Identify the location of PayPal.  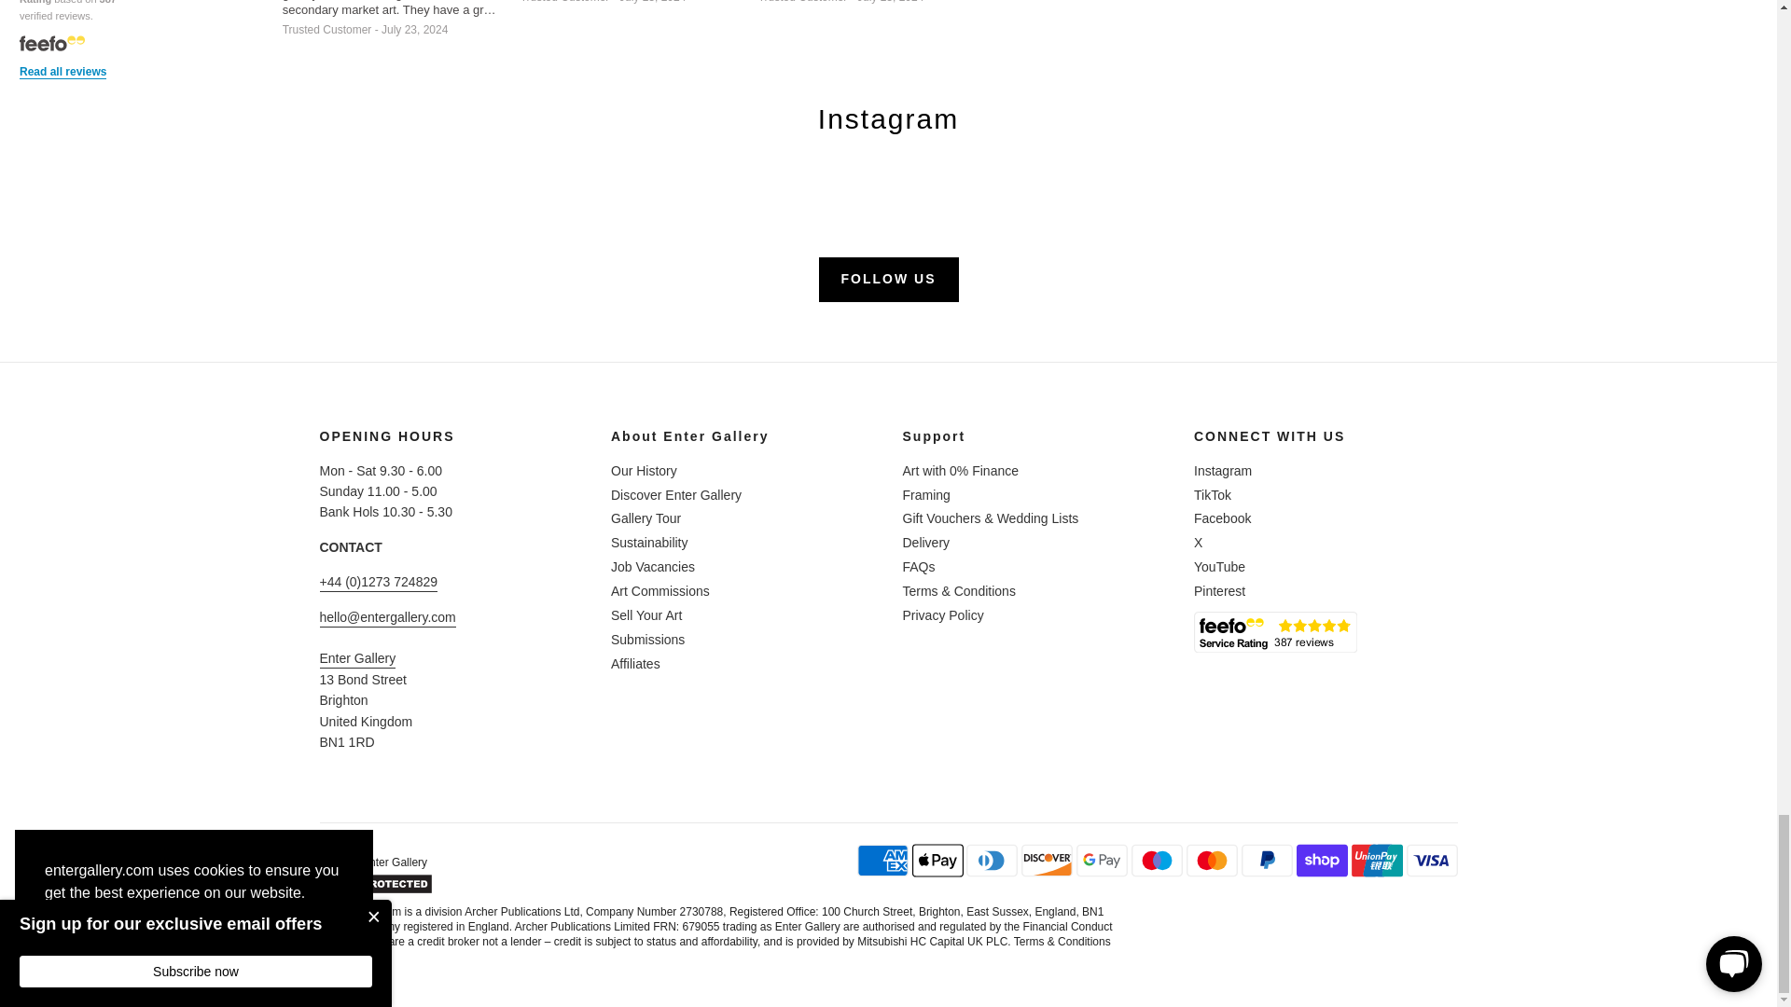
(1267, 860).